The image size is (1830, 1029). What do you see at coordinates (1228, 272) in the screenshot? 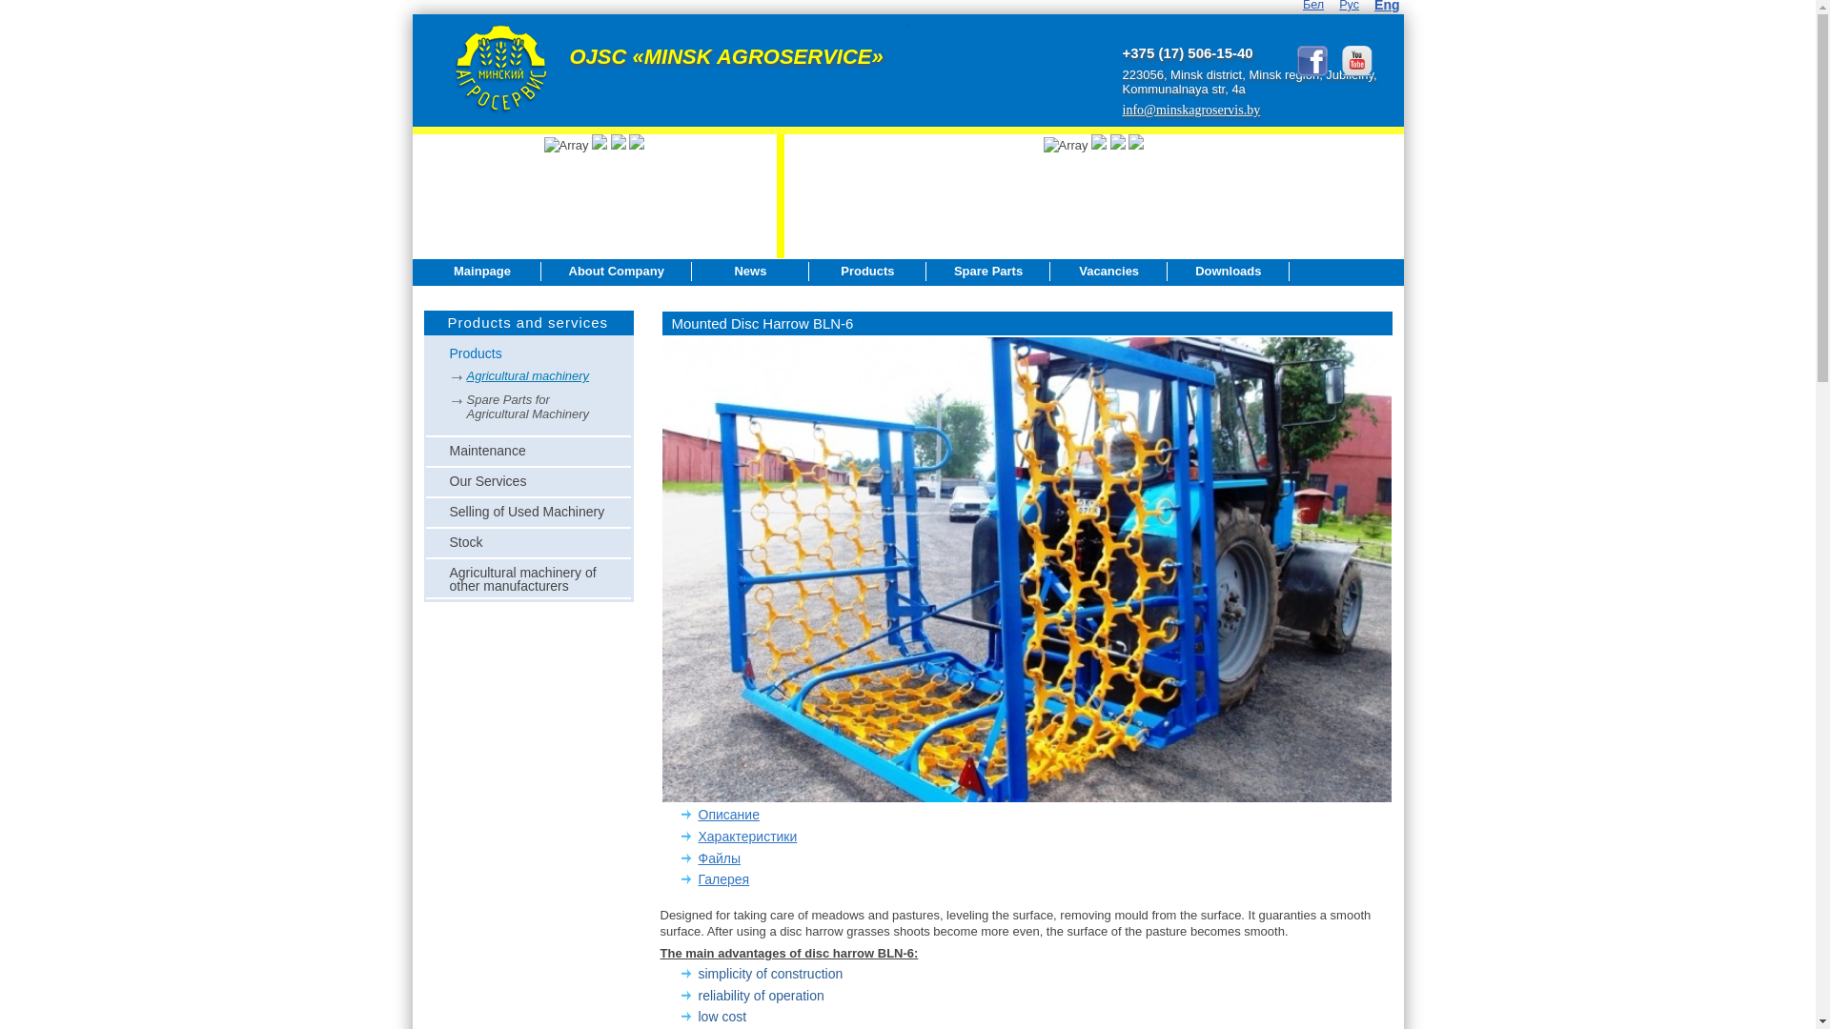
I see `Downloads` at bounding box center [1228, 272].